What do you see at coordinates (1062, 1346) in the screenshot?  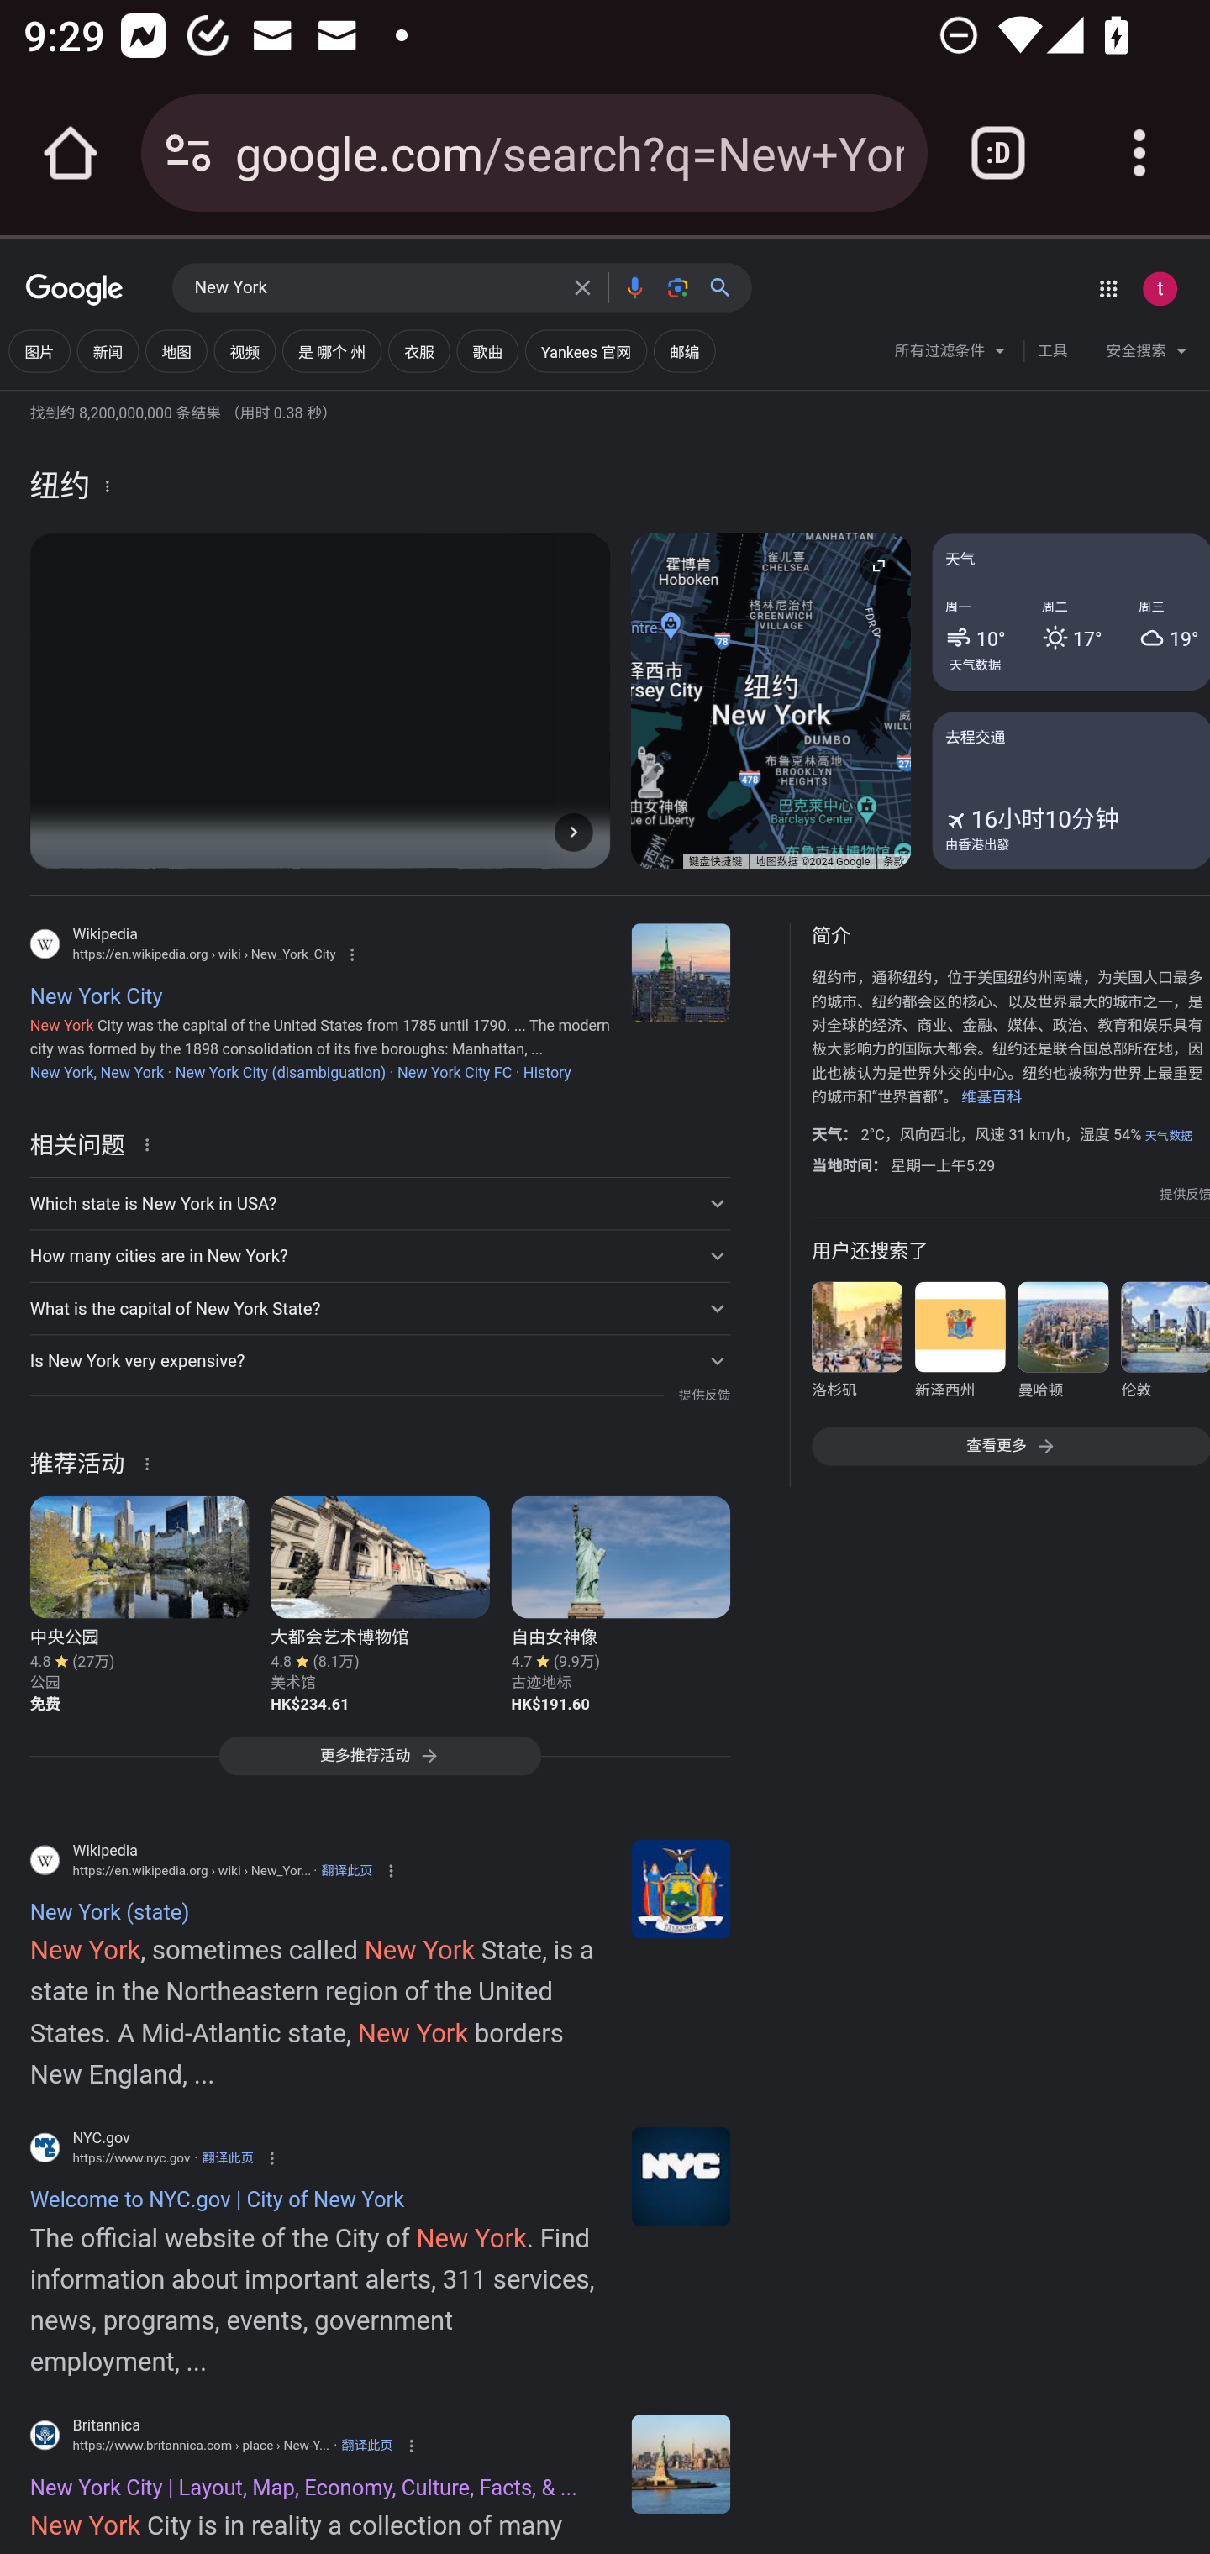 I see `曼哈顿` at bounding box center [1062, 1346].